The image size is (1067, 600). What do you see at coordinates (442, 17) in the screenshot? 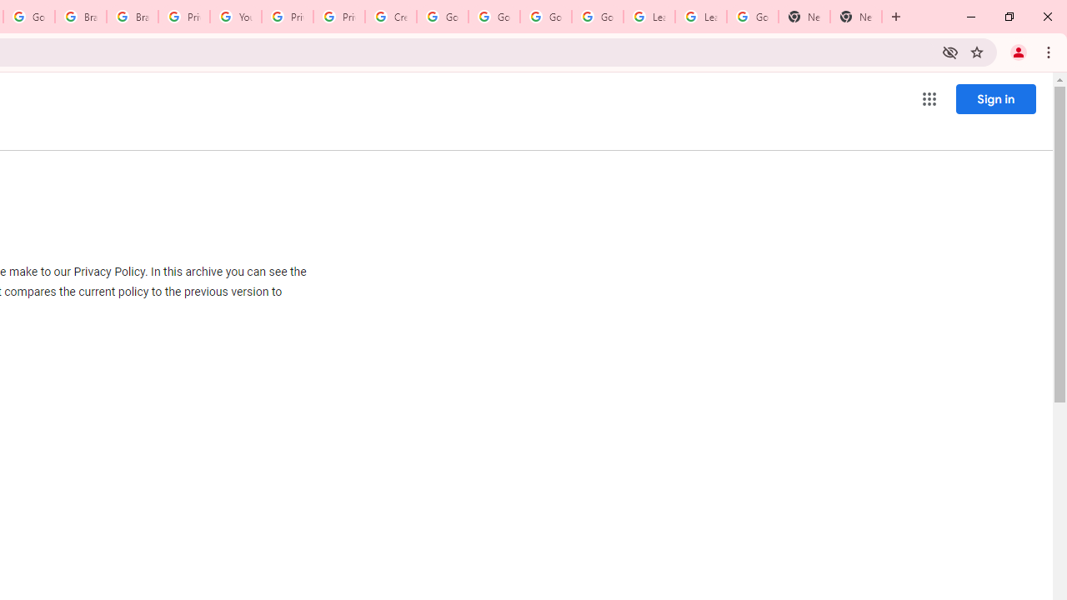
I see `Google Account Help` at bounding box center [442, 17].